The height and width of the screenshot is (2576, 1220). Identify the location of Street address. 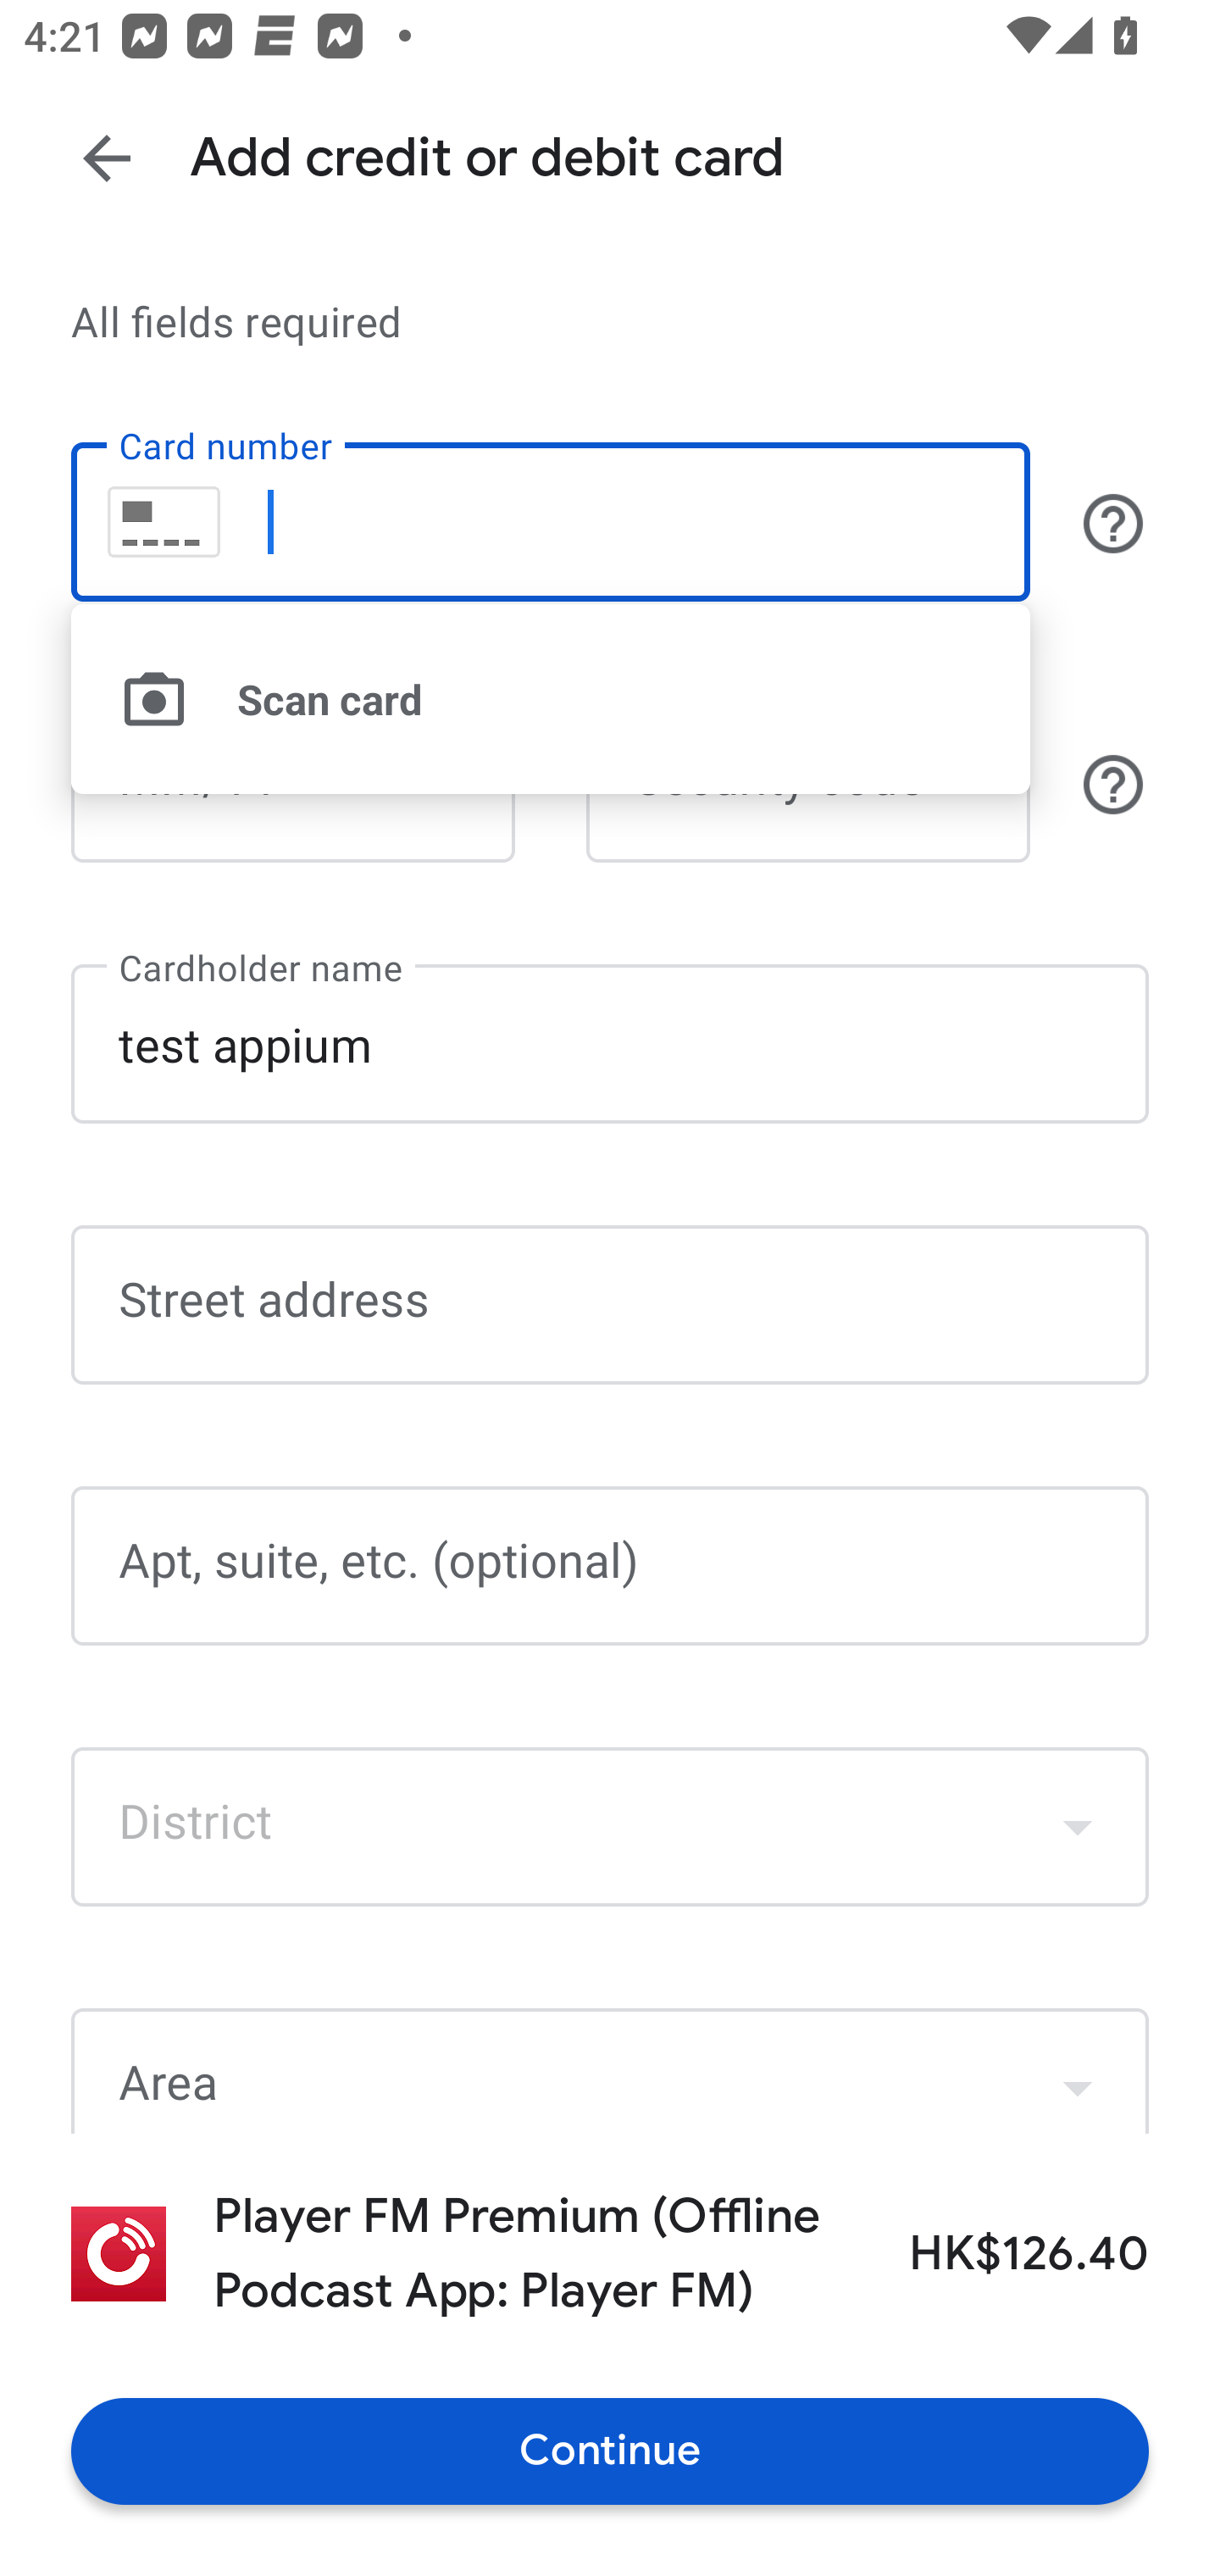
(610, 1306).